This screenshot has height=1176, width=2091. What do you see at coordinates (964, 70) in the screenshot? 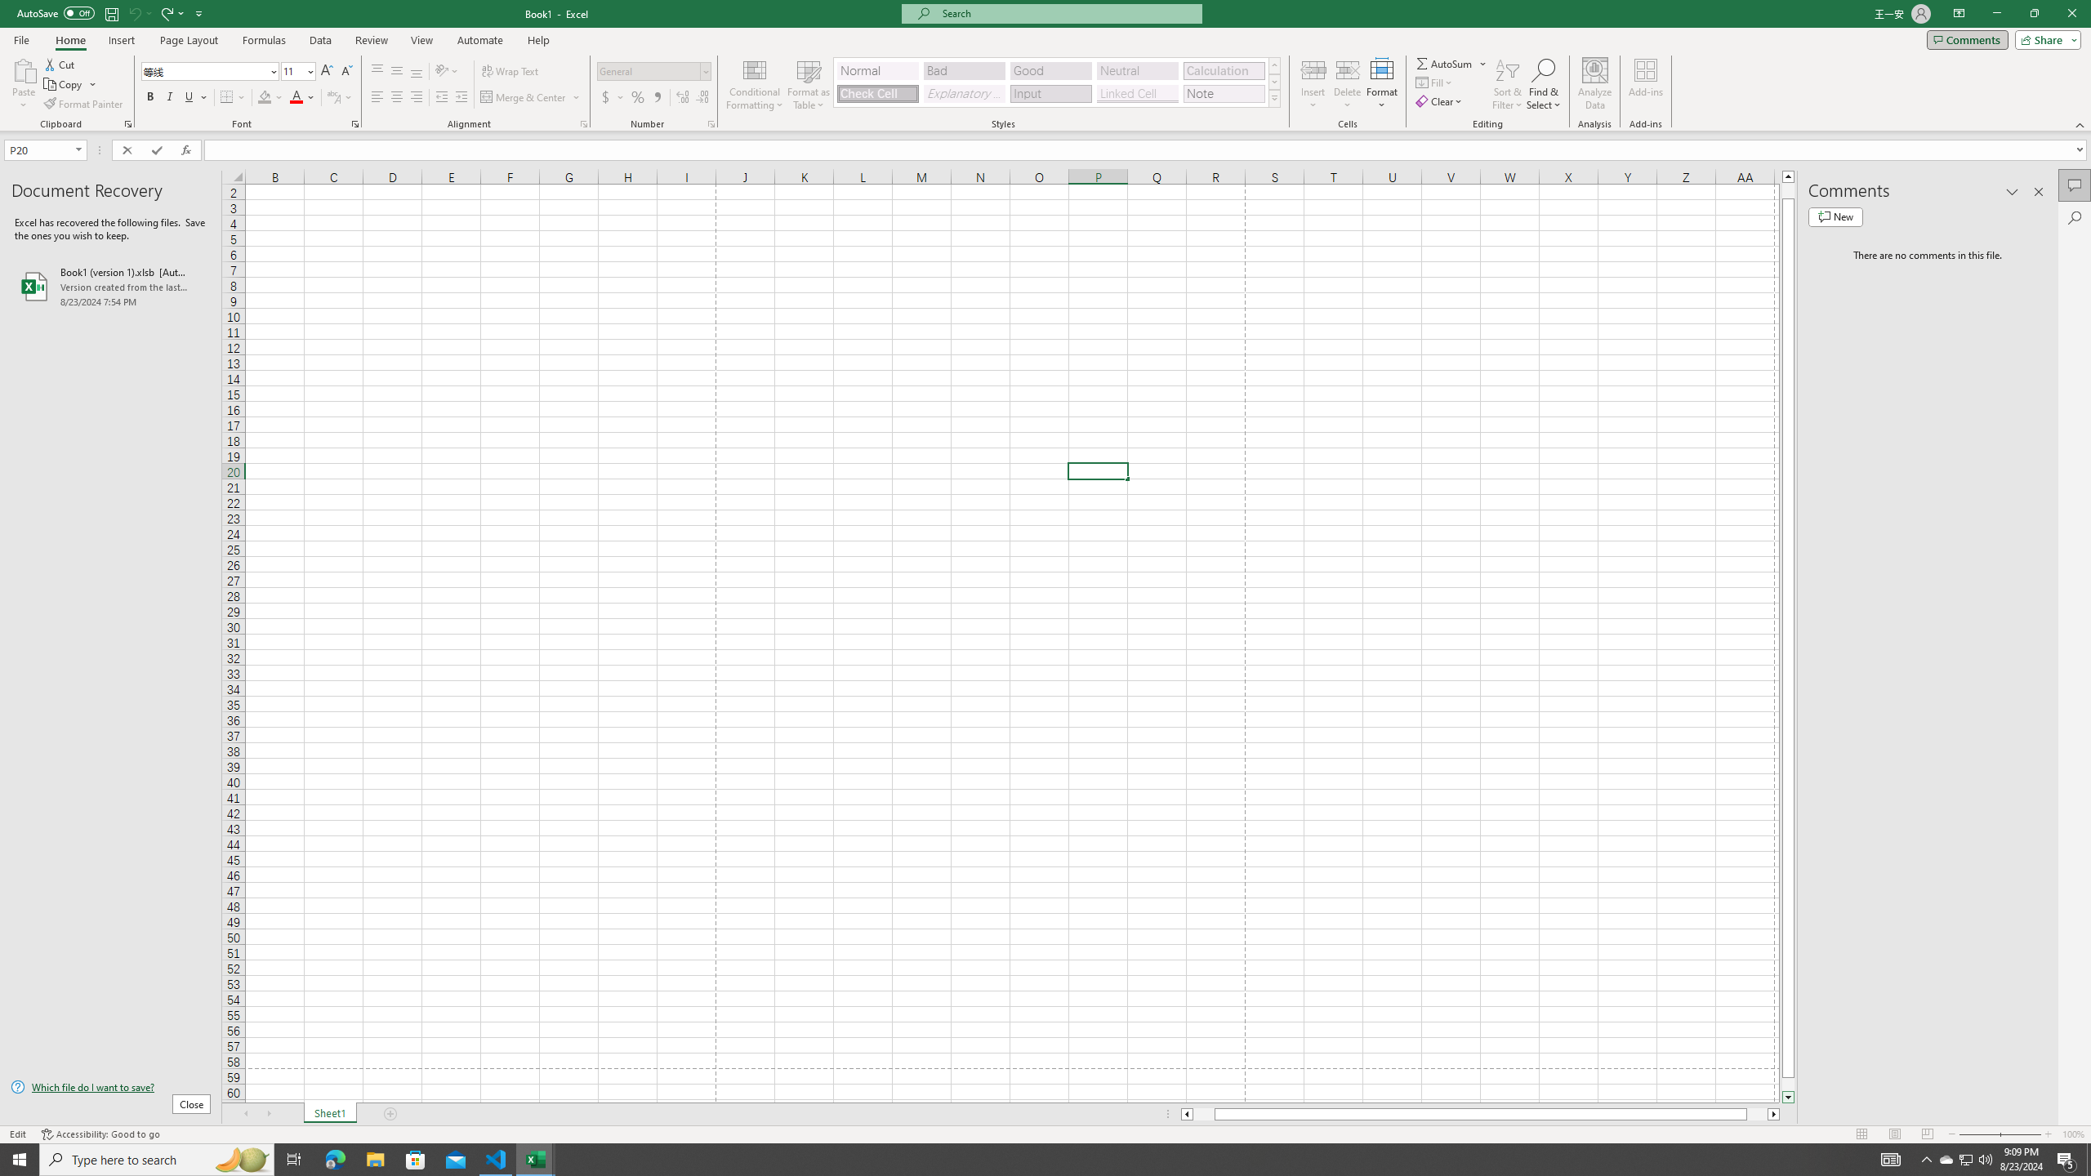
I see `Bad` at bounding box center [964, 70].